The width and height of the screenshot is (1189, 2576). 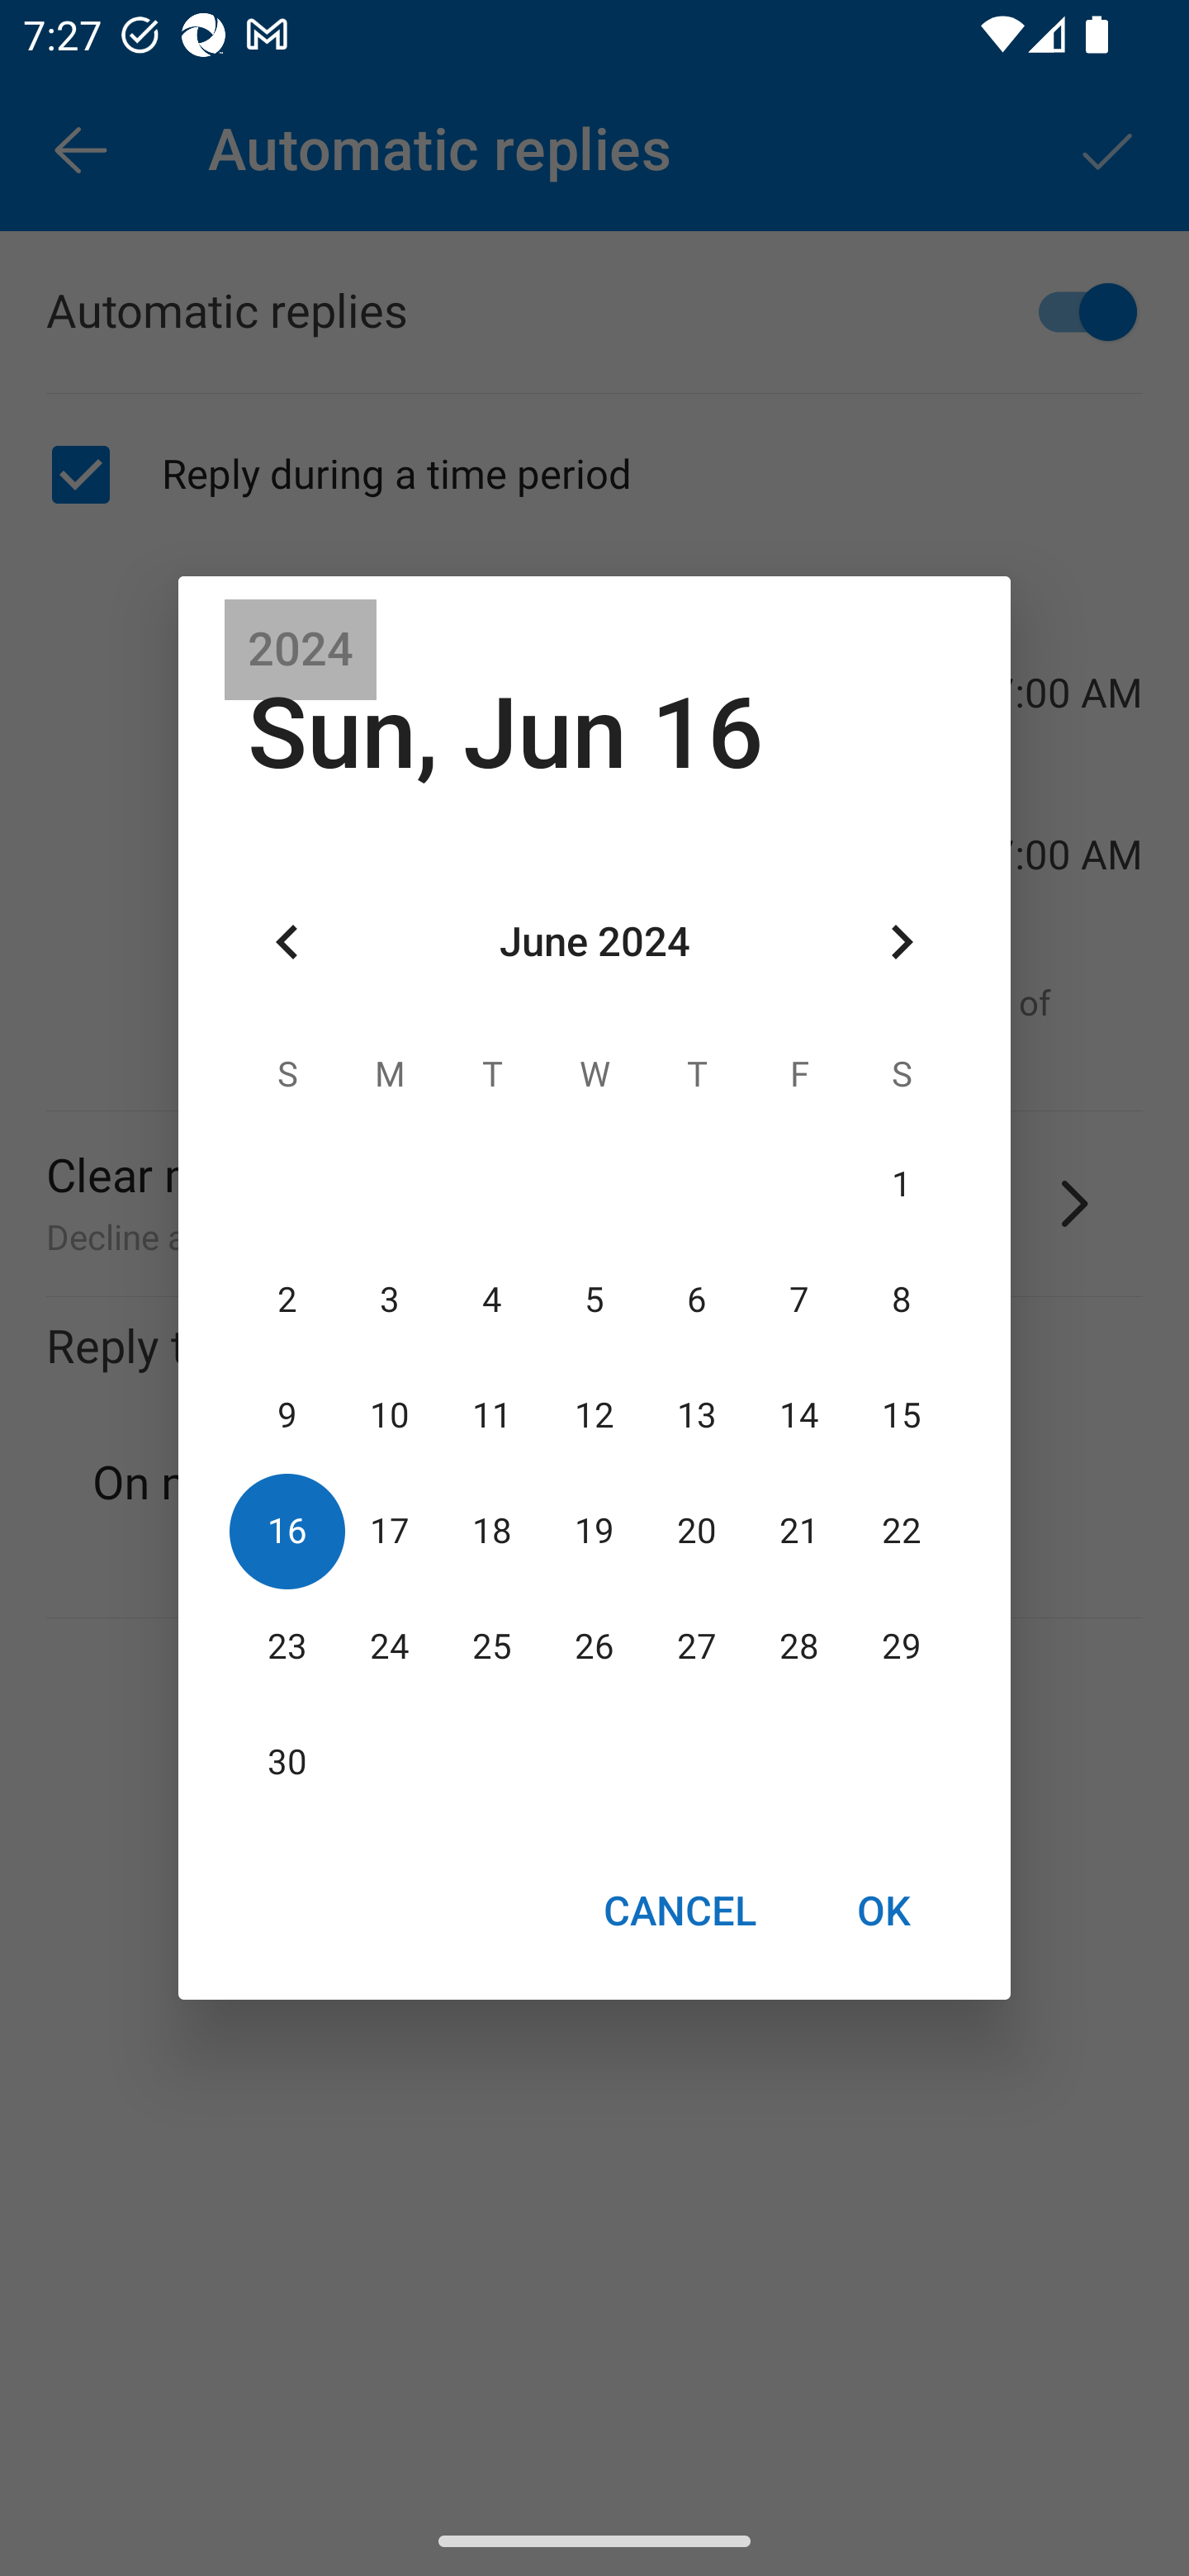 What do you see at coordinates (798, 1531) in the screenshot?
I see `21 21 June 2024` at bounding box center [798, 1531].